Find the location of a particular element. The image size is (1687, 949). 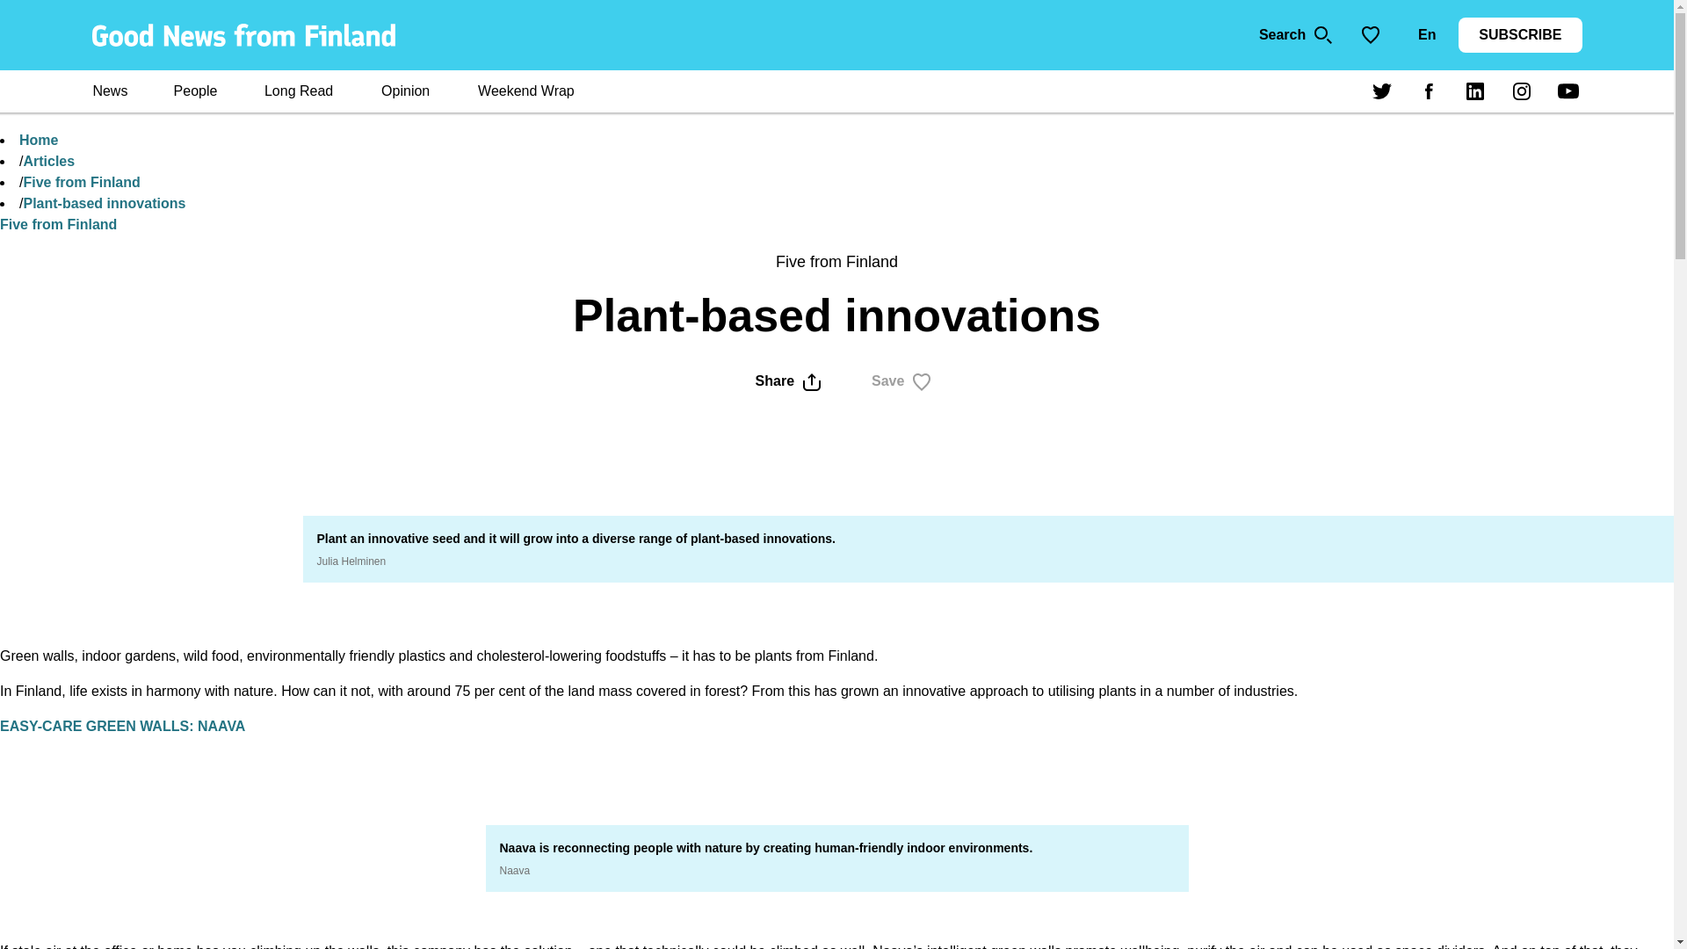

Search is located at coordinates (1296, 35).